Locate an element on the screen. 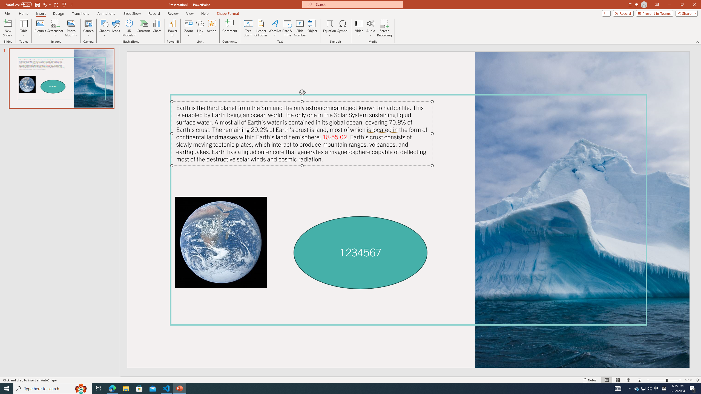  Screen Recording... is located at coordinates (384, 28).